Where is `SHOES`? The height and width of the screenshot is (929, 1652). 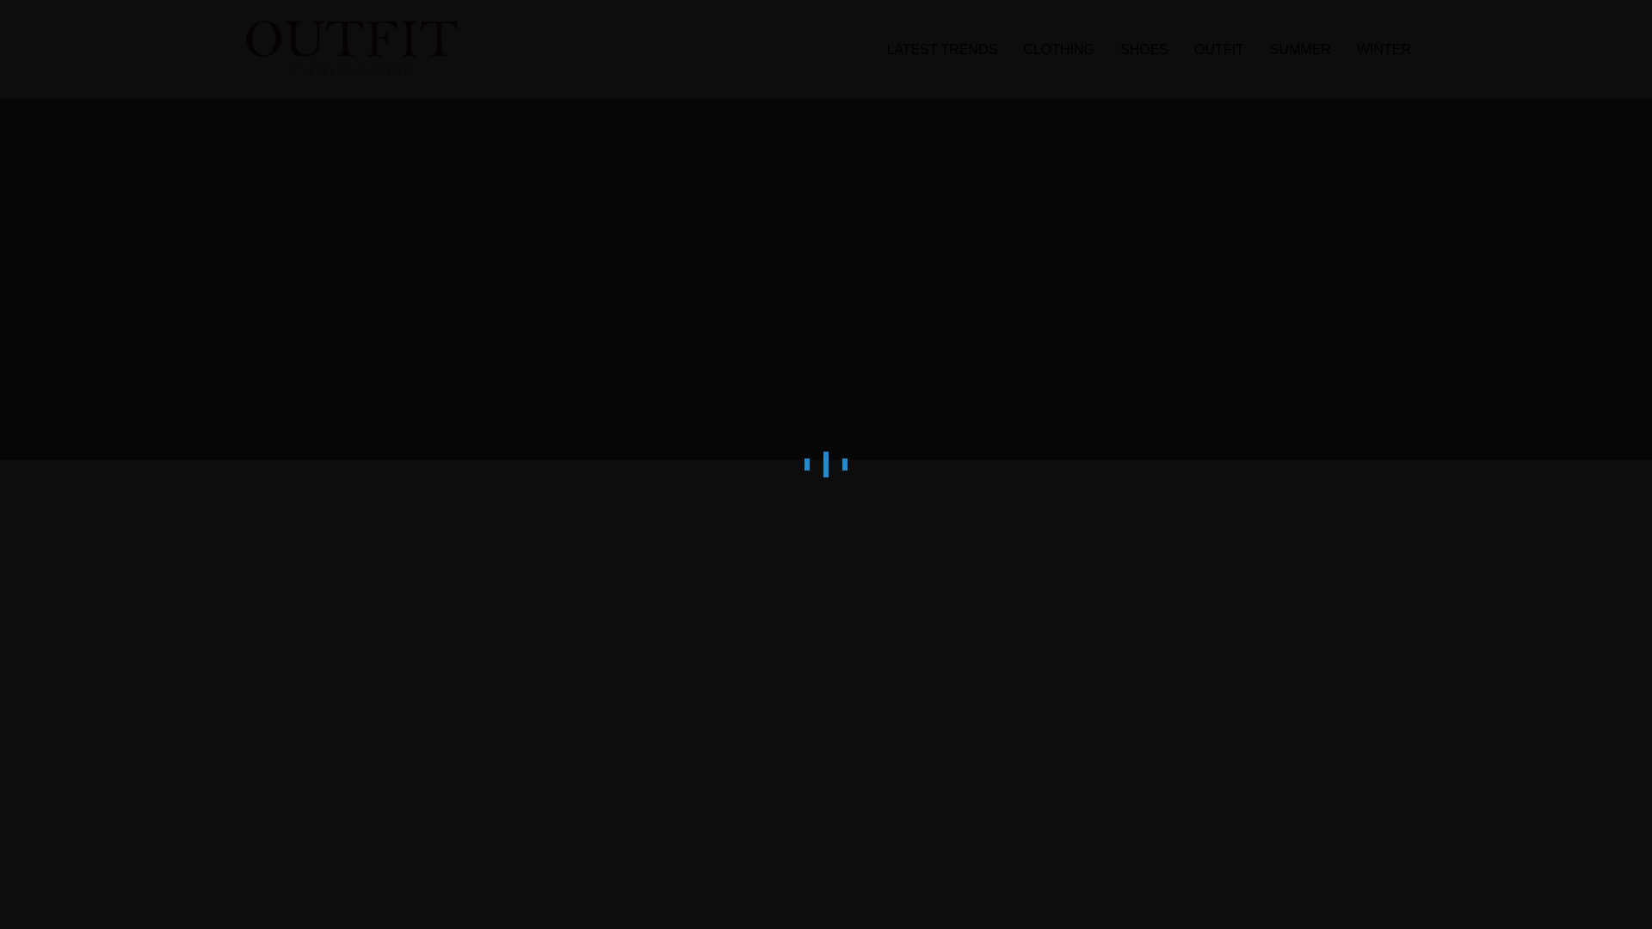
SHOES is located at coordinates (1143, 50).